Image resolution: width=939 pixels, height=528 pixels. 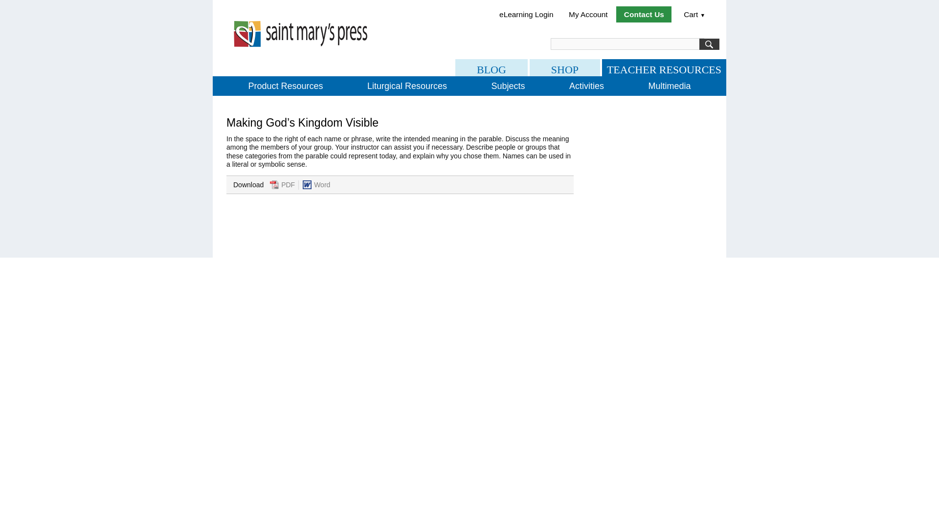 What do you see at coordinates (274, 185) in the screenshot?
I see `Download` at bounding box center [274, 185].